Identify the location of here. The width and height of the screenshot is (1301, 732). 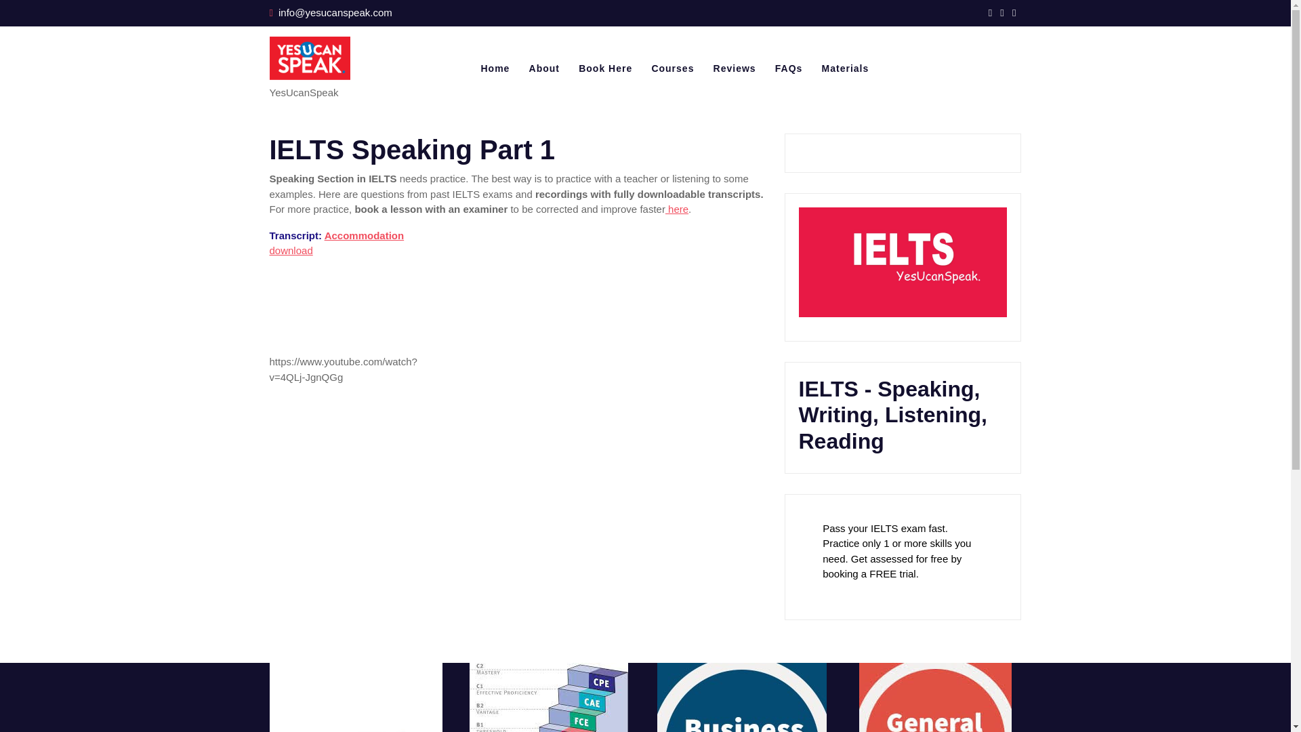
(676, 209).